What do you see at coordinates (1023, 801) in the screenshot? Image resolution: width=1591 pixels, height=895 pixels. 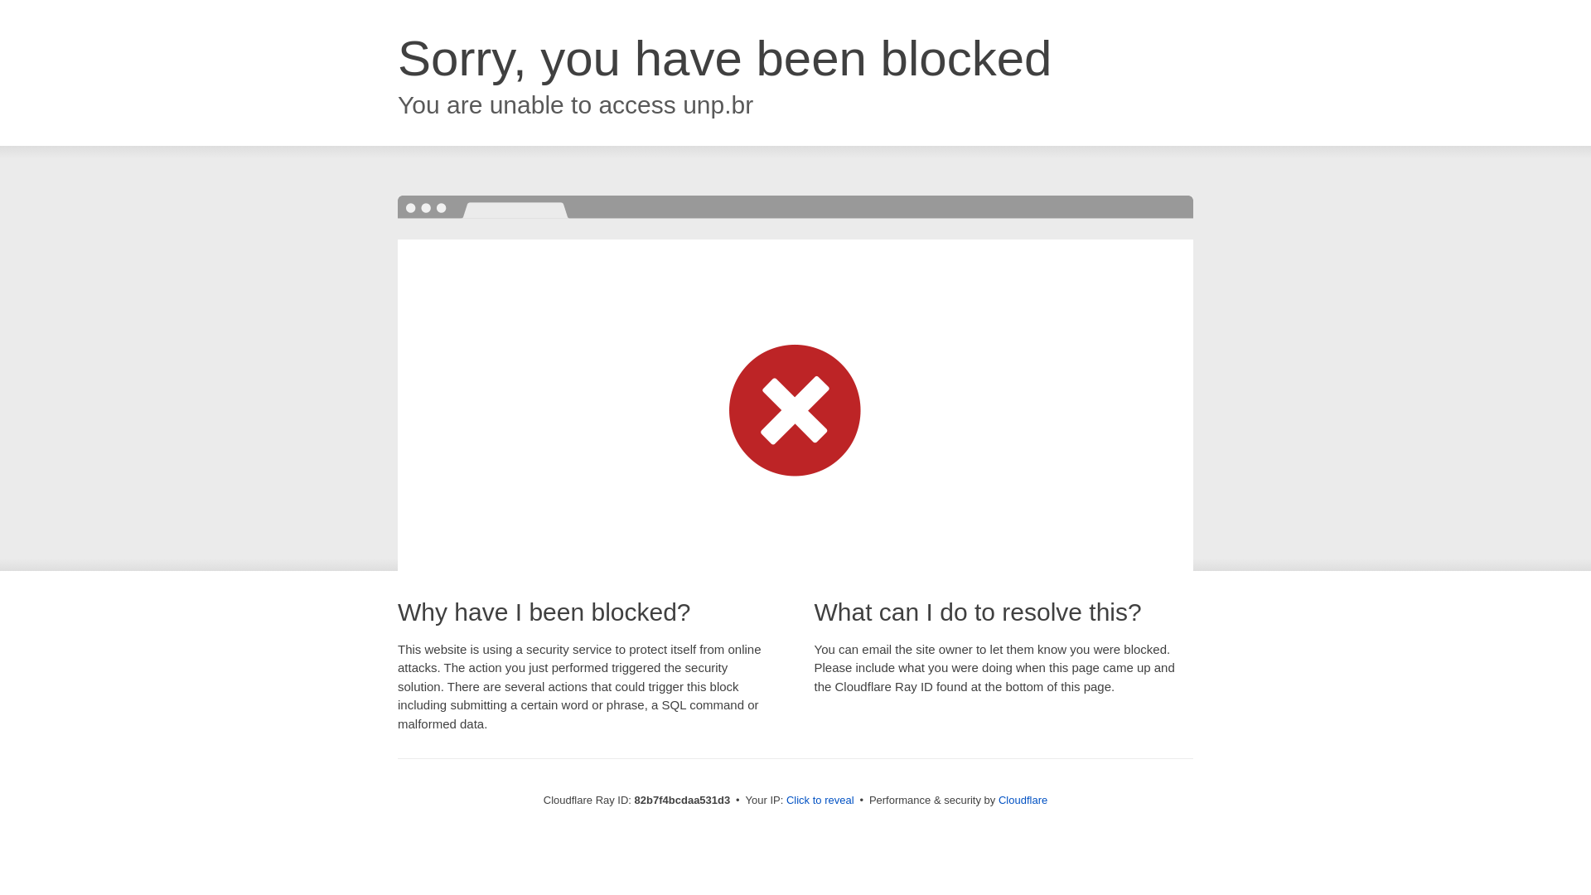 I see `Cloudflare` at bounding box center [1023, 801].